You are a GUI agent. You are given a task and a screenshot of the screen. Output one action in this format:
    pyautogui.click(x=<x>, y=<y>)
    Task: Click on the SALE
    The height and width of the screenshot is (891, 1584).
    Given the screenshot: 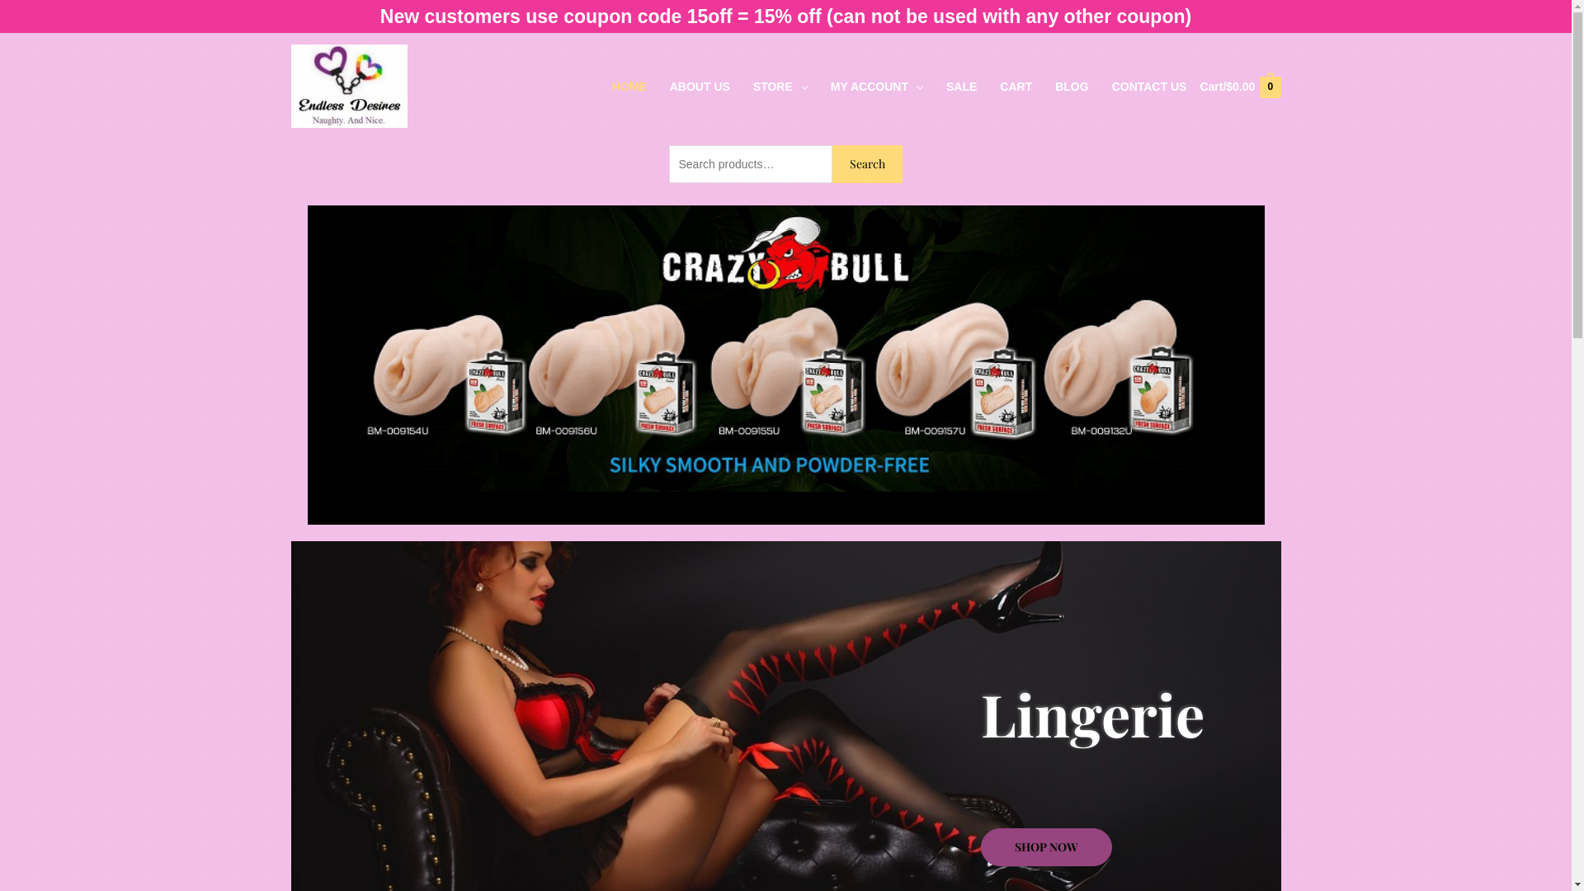 What is the action you would take?
    pyautogui.click(x=962, y=86)
    